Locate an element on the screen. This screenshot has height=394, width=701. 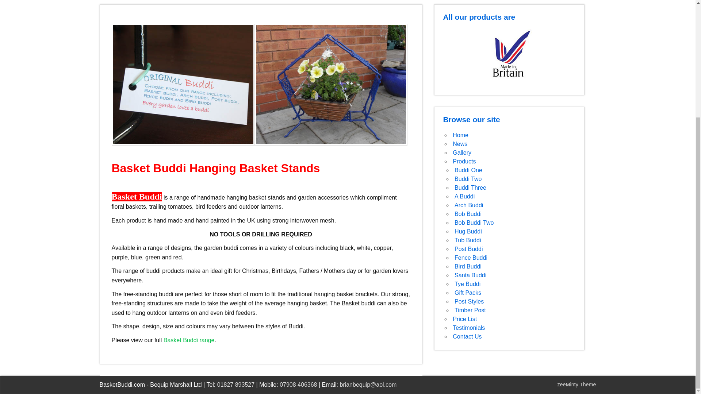
Products is located at coordinates (464, 161).